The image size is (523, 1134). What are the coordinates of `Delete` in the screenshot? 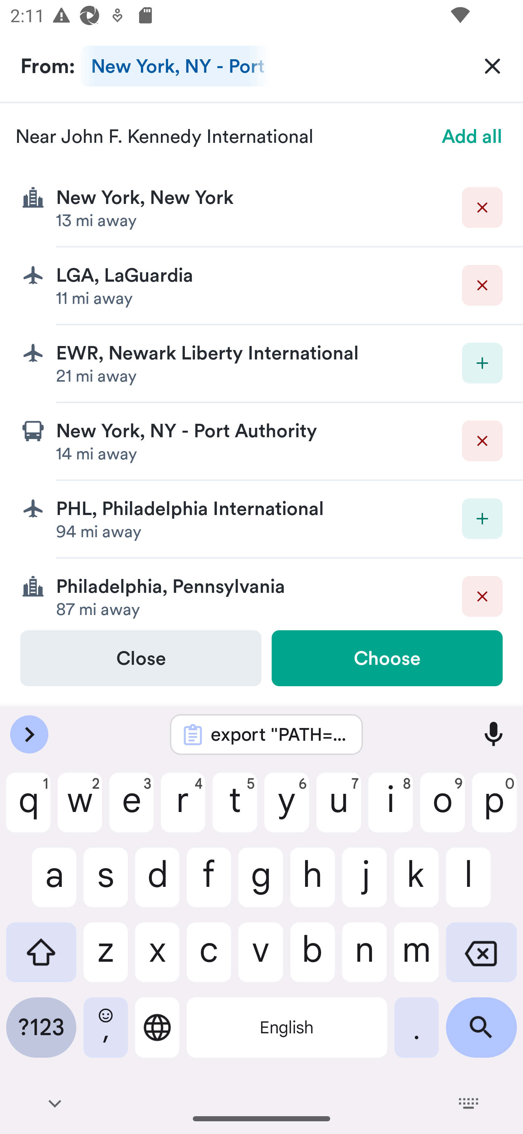 It's located at (482, 207).